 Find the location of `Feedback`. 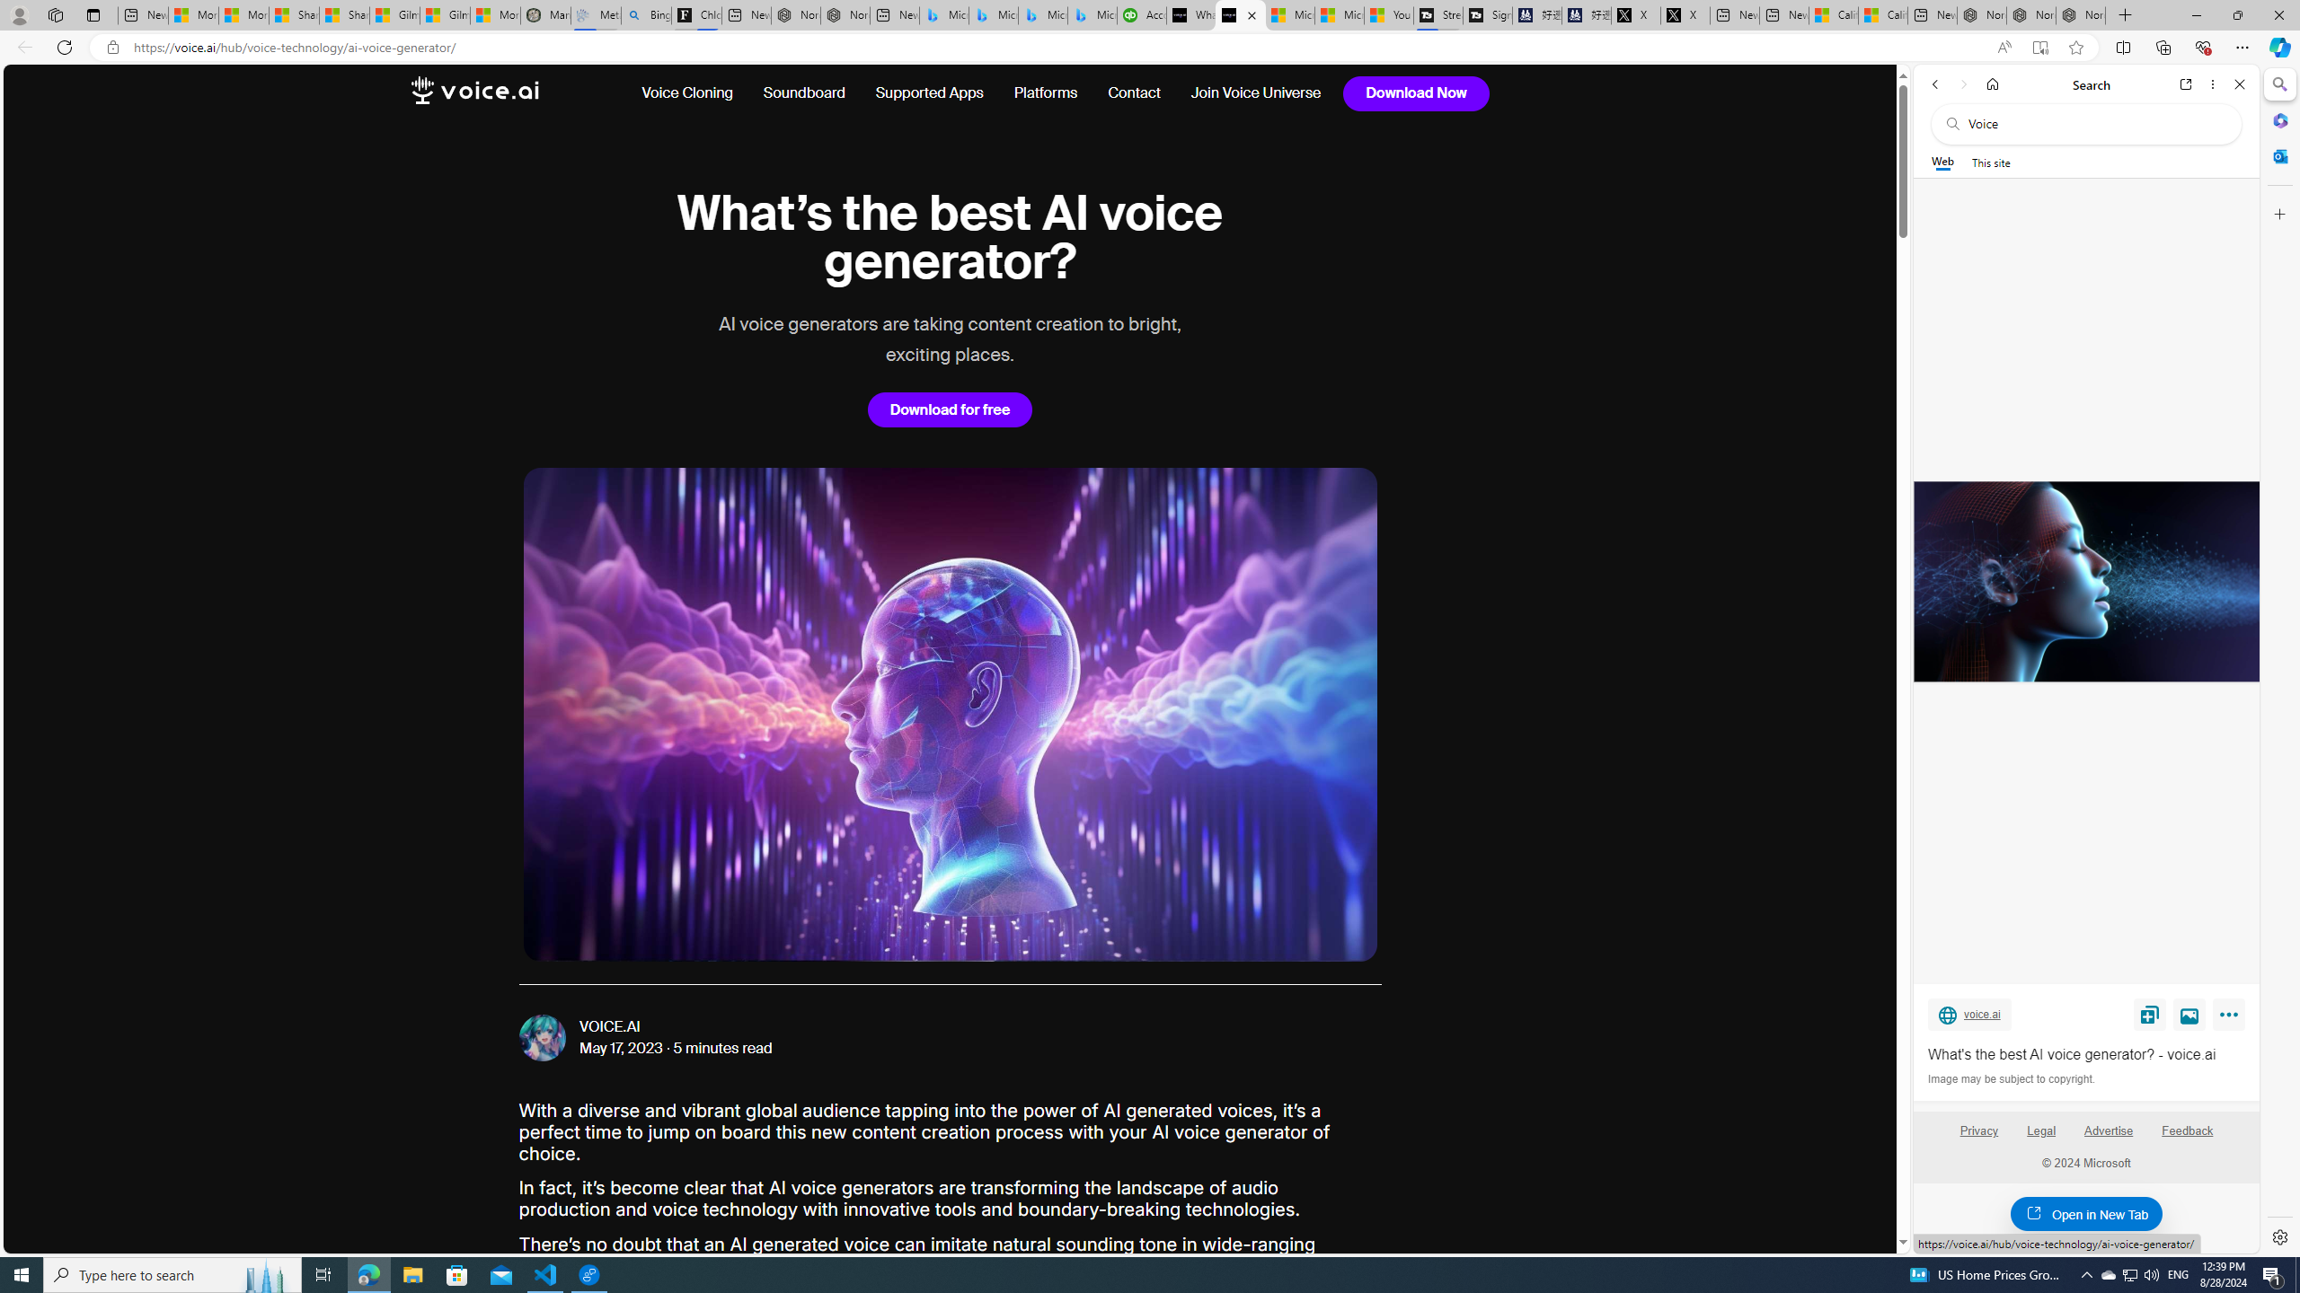

Feedback is located at coordinates (2189, 1138).